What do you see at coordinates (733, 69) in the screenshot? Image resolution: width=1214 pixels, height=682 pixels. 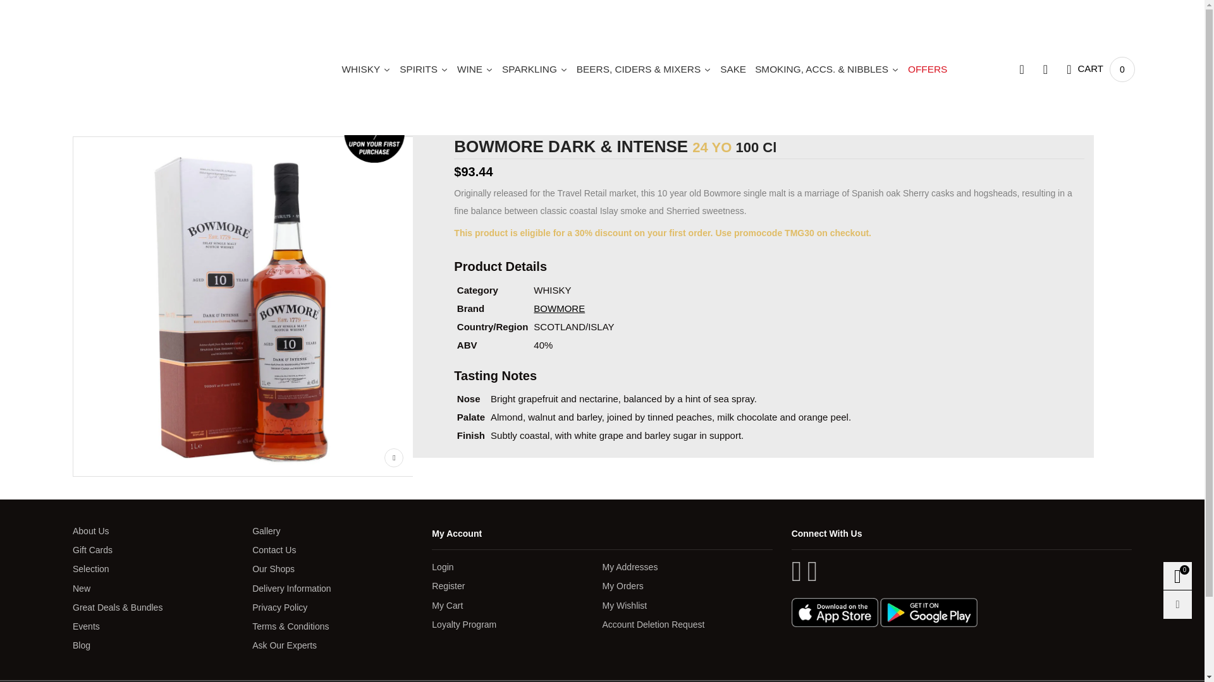 I see `SAKE` at bounding box center [733, 69].